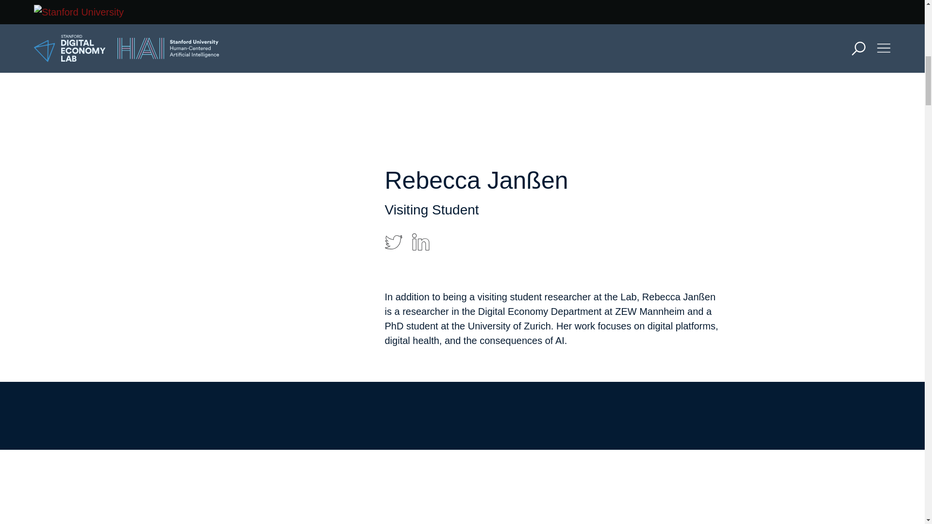 The height and width of the screenshot is (524, 932). I want to click on Back to People, so click(430, 403).